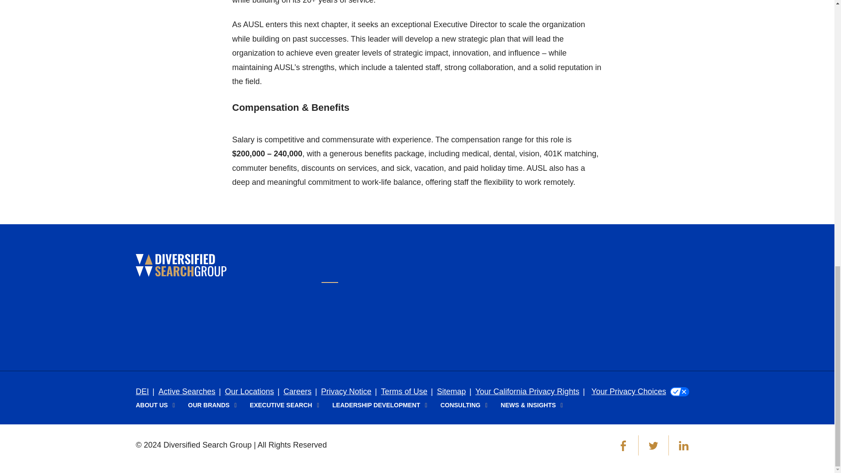 Image resolution: width=841 pixels, height=473 pixels. Describe the element at coordinates (654, 446) in the screenshot. I see `twitter` at that location.